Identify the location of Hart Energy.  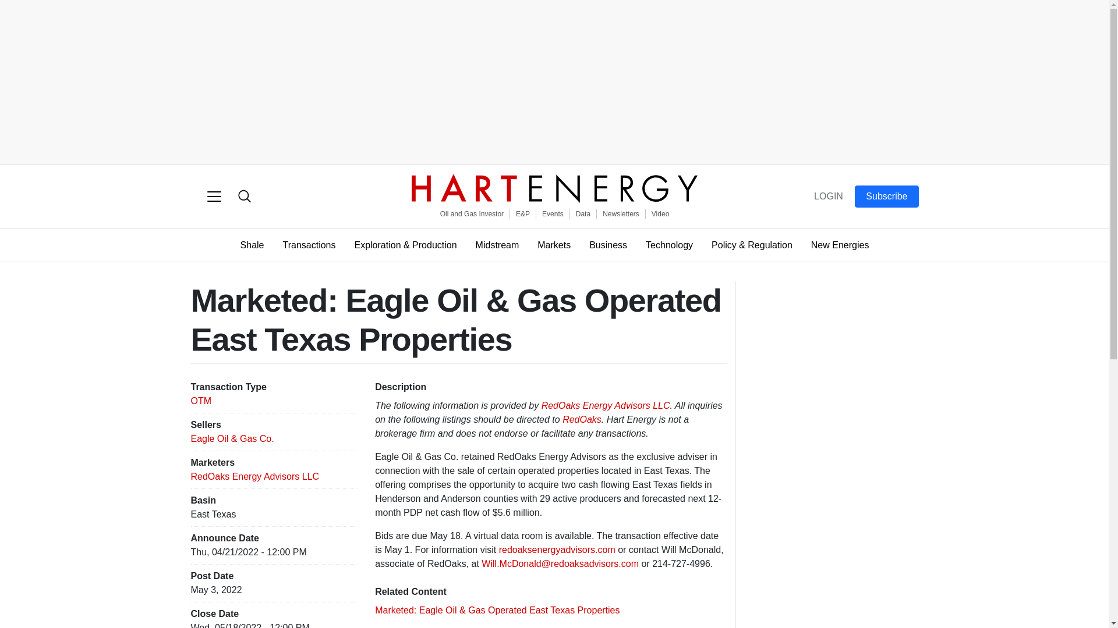
(554, 188).